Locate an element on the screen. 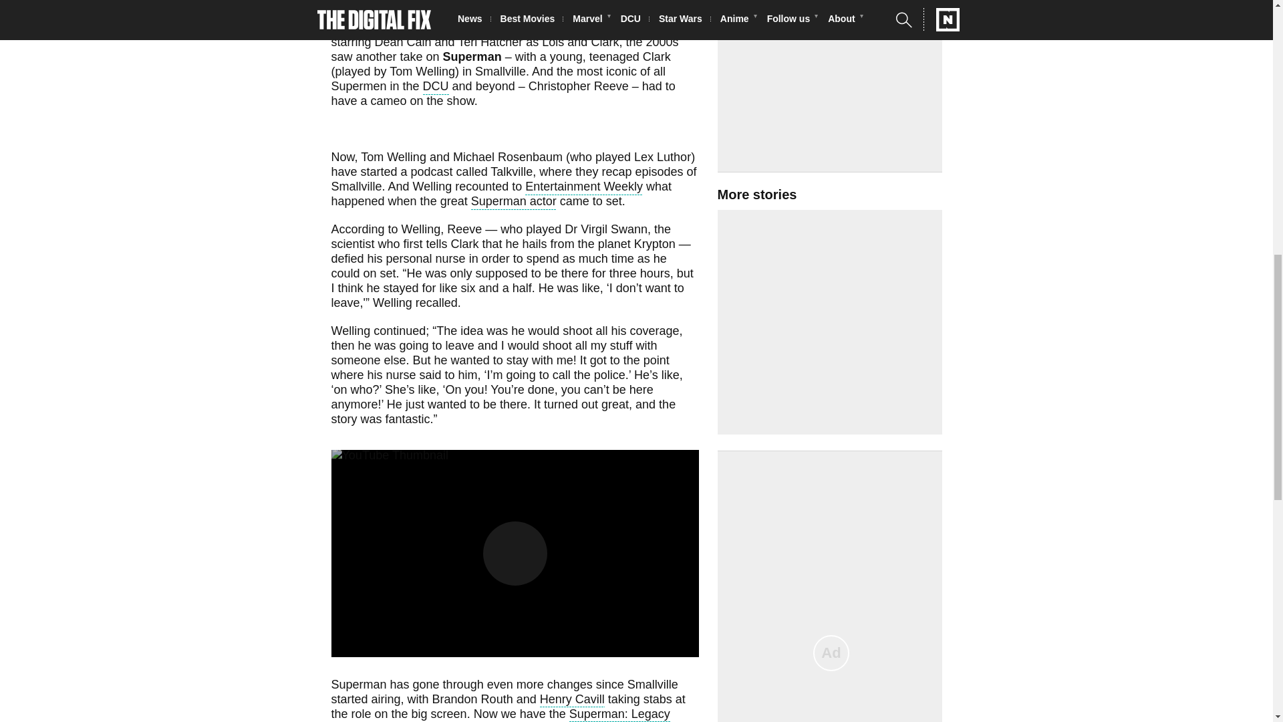 The width and height of the screenshot is (1283, 722). Superman actor is located at coordinates (513, 203).